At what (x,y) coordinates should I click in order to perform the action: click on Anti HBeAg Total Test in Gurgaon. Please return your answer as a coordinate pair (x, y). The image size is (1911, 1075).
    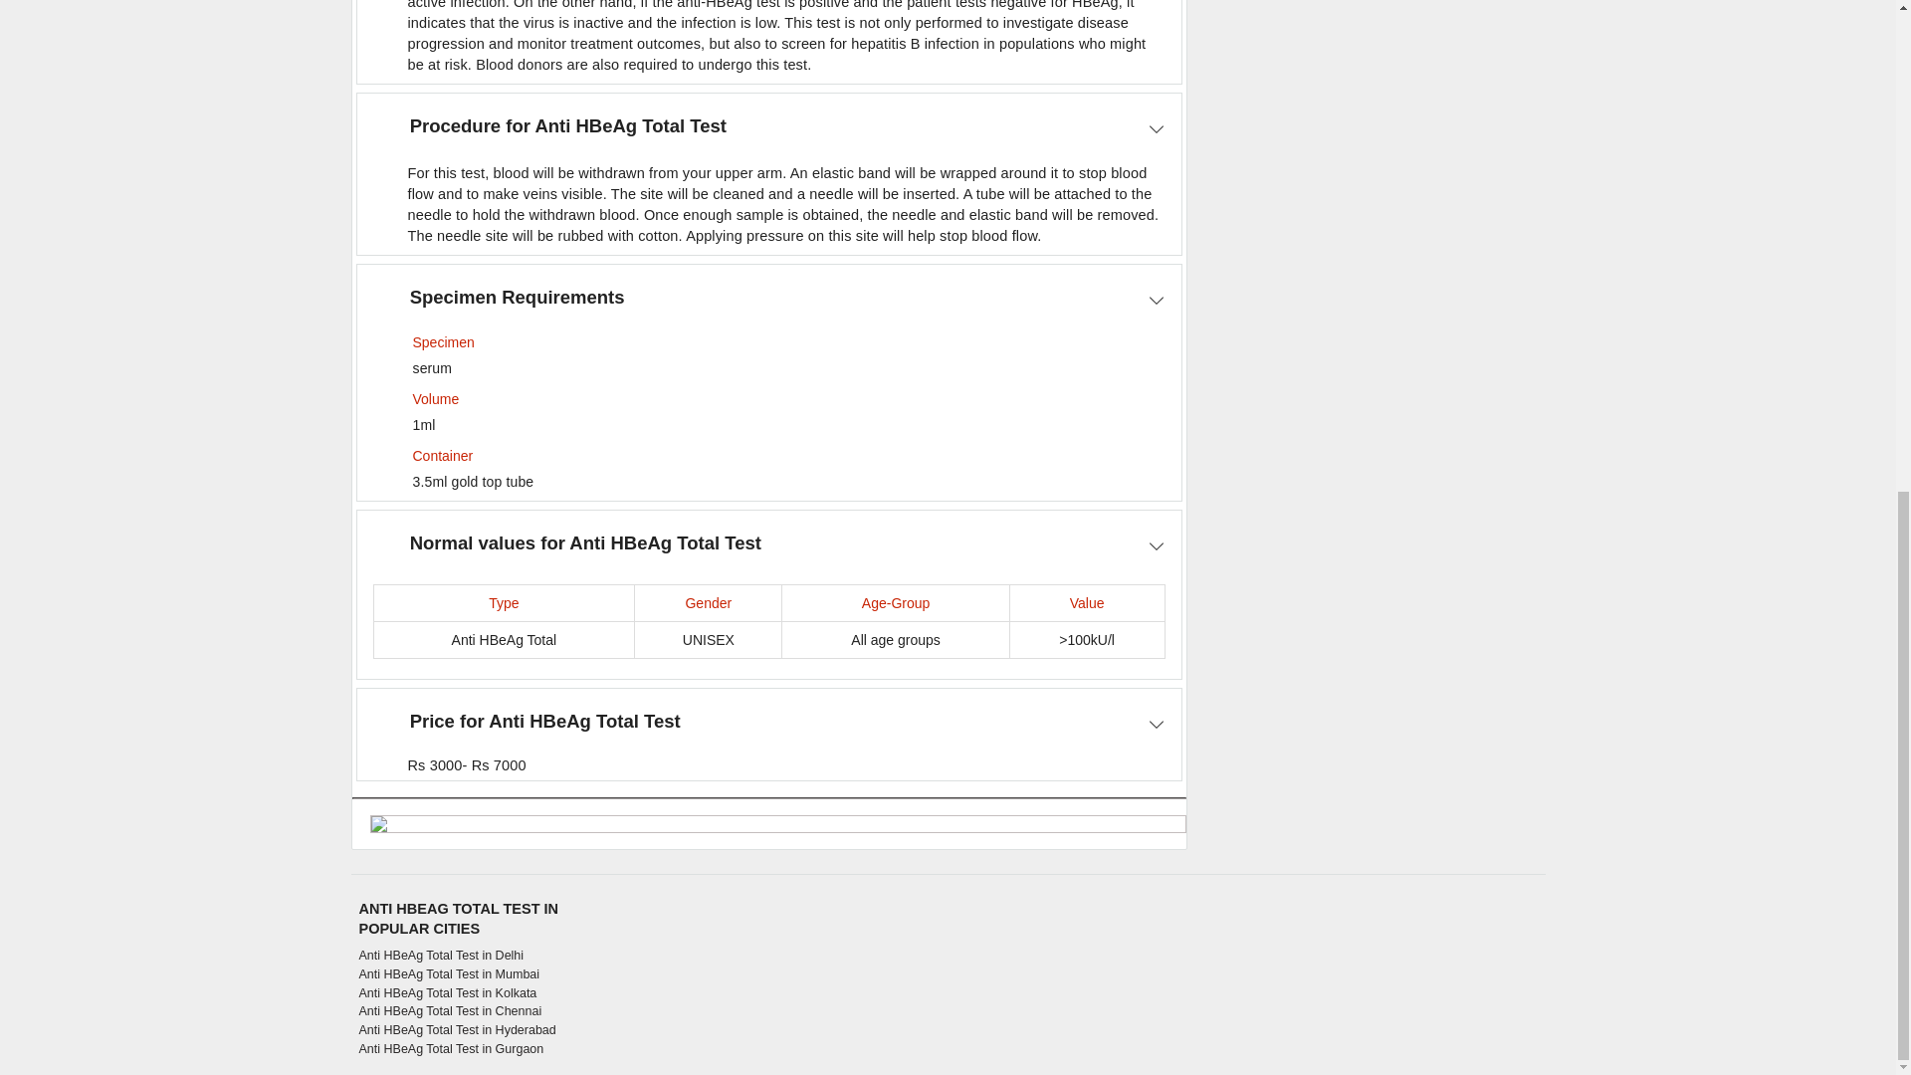
    Looking at the image, I should click on (472, 1049).